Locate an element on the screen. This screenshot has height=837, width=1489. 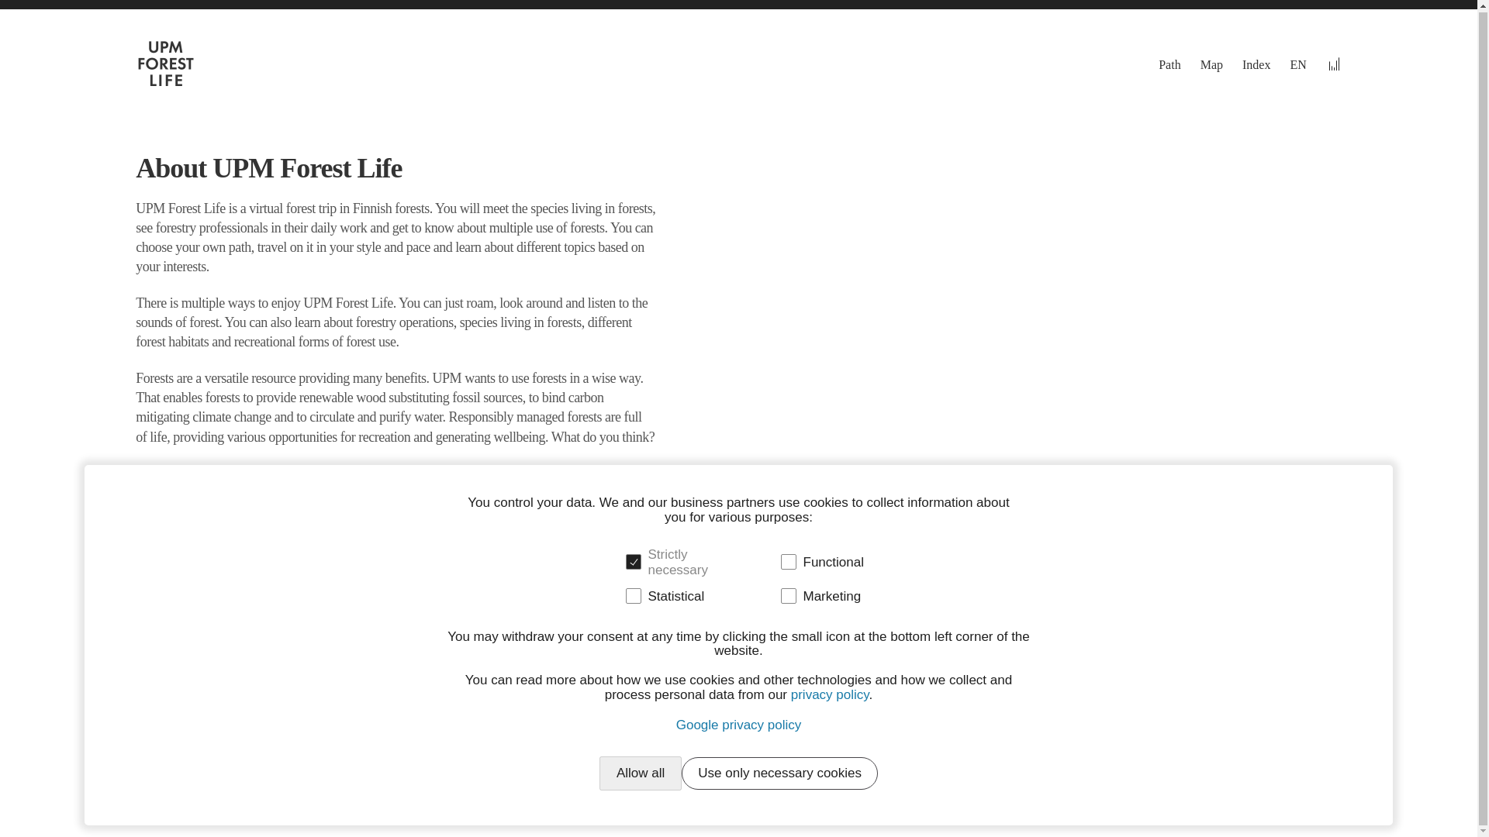
Google privacy policy is located at coordinates (738, 724).